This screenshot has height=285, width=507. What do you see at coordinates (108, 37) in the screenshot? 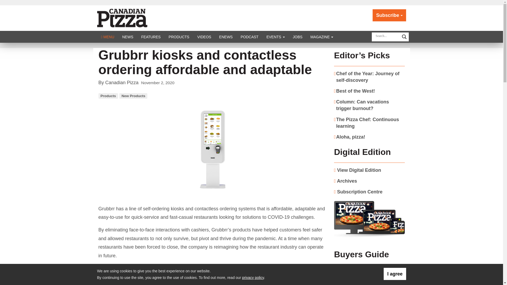
I see `Click to show site navigation` at bounding box center [108, 37].